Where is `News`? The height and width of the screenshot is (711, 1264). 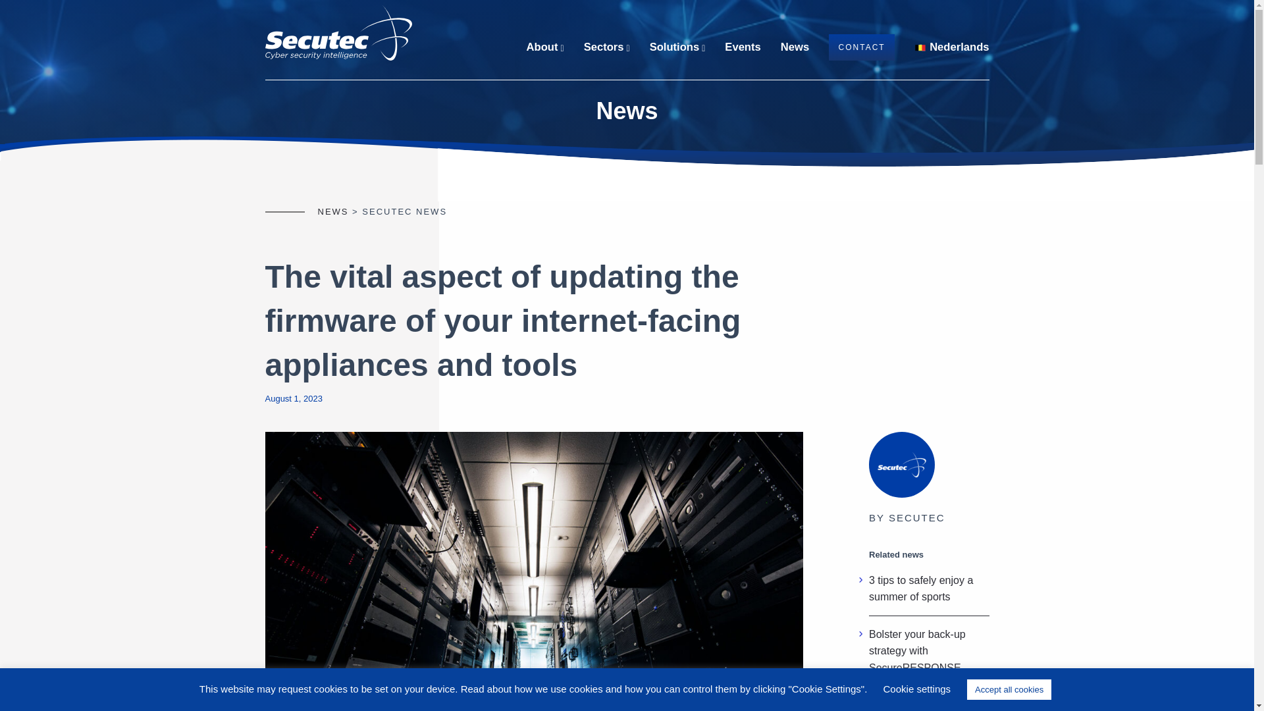 News is located at coordinates (795, 47).